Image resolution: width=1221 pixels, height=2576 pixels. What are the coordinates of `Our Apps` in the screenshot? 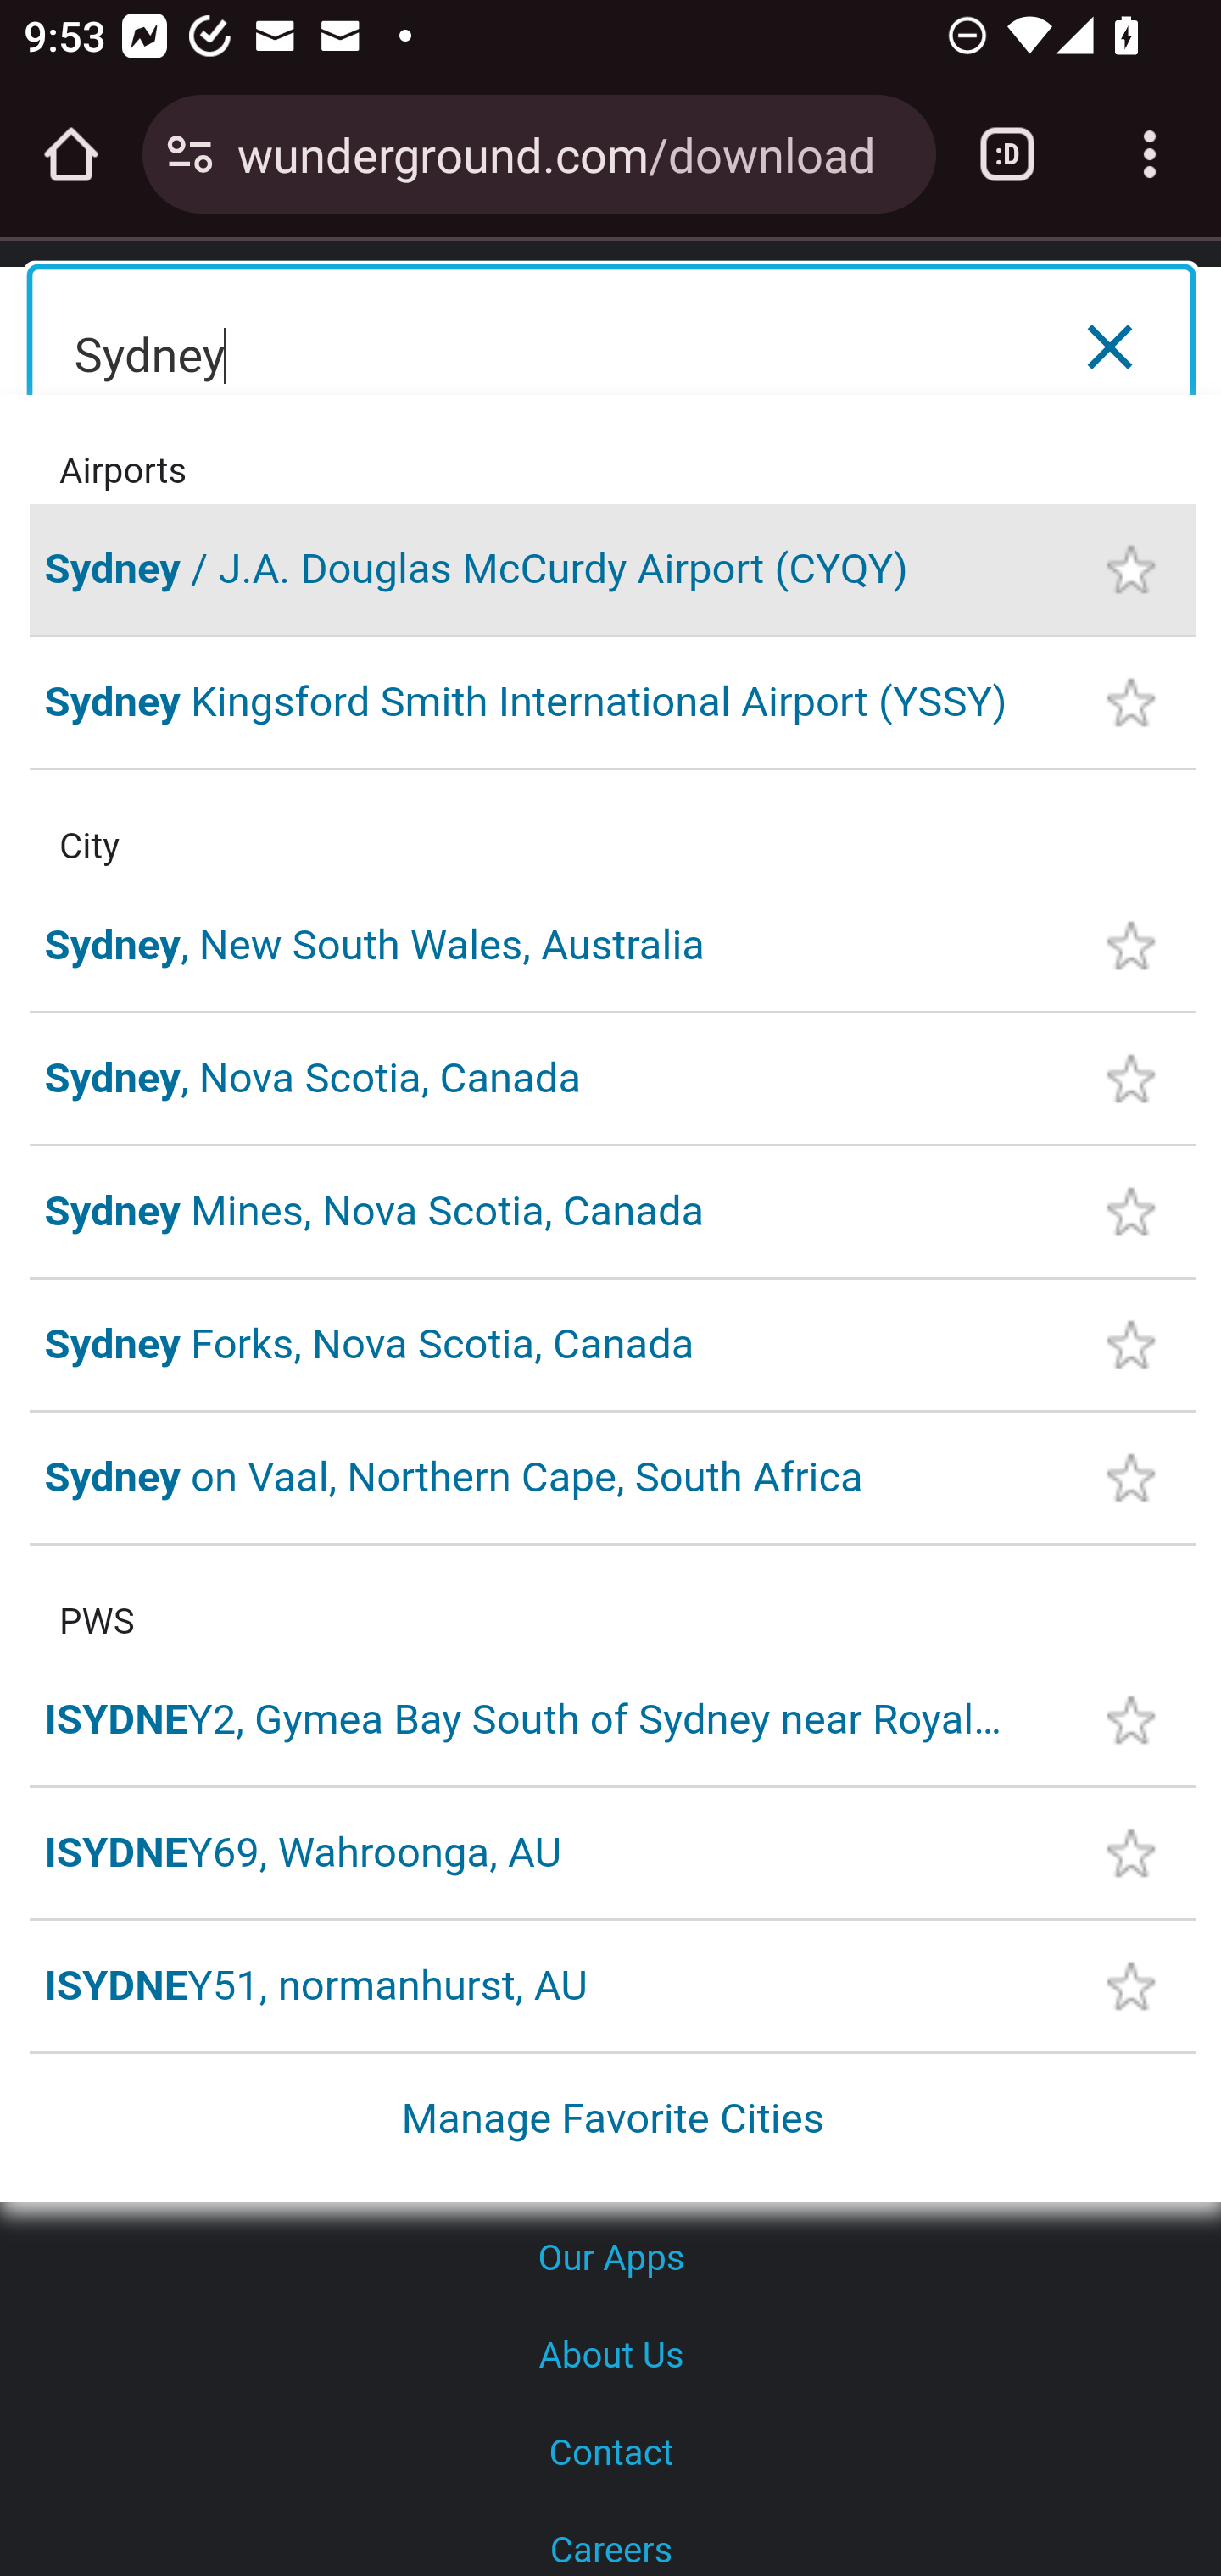 It's located at (610, 2259).